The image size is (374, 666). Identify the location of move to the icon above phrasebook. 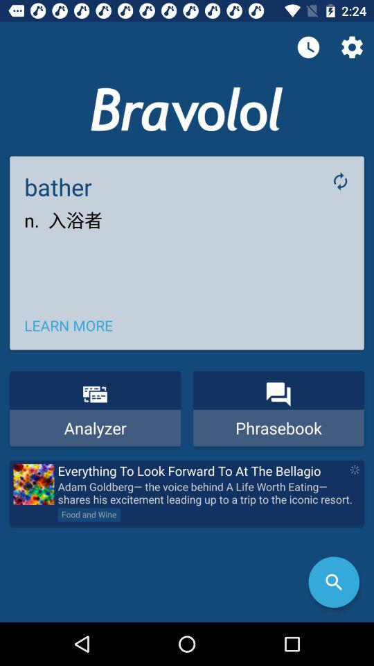
(278, 395).